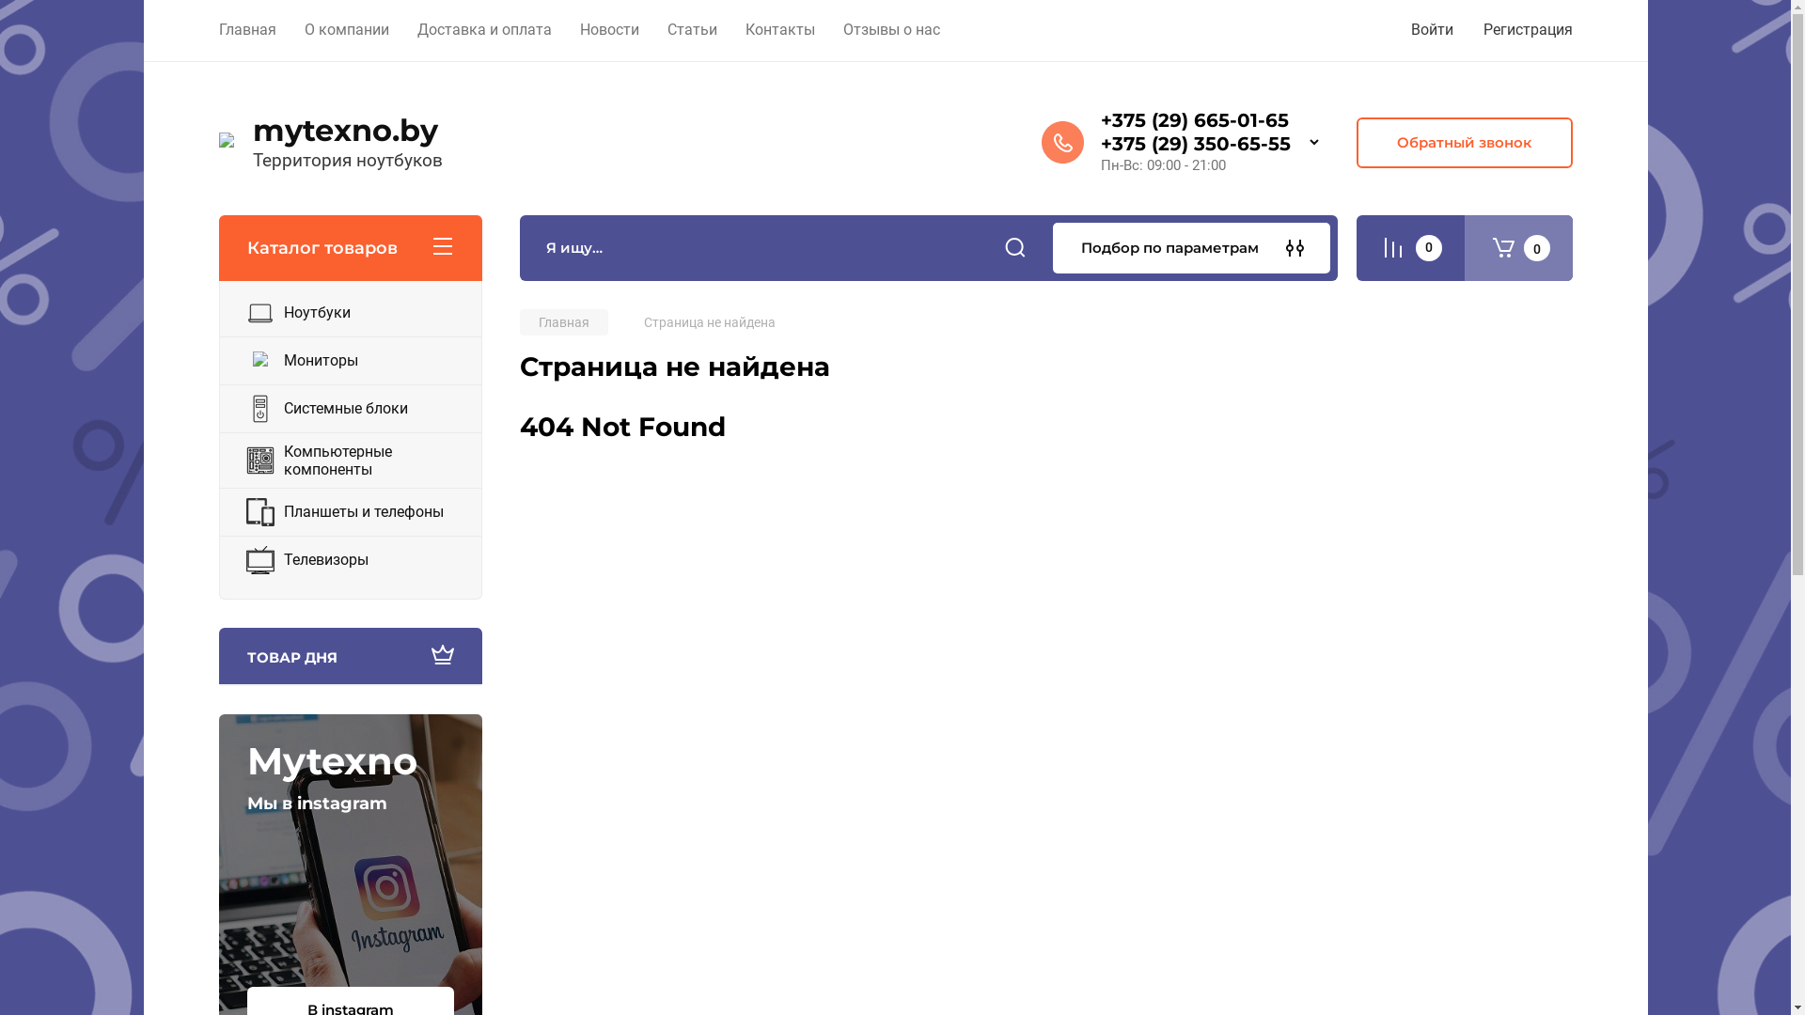 The height and width of the screenshot is (1015, 1805). I want to click on +375 (29) 350-65-55, so click(1195, 144).